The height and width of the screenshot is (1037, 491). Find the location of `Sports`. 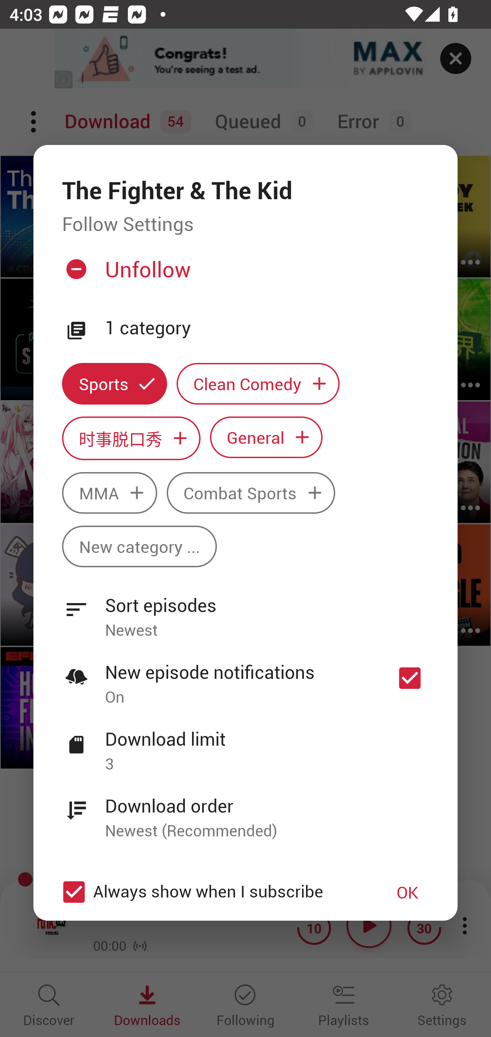

Sports is located at coordinates (114, 383).